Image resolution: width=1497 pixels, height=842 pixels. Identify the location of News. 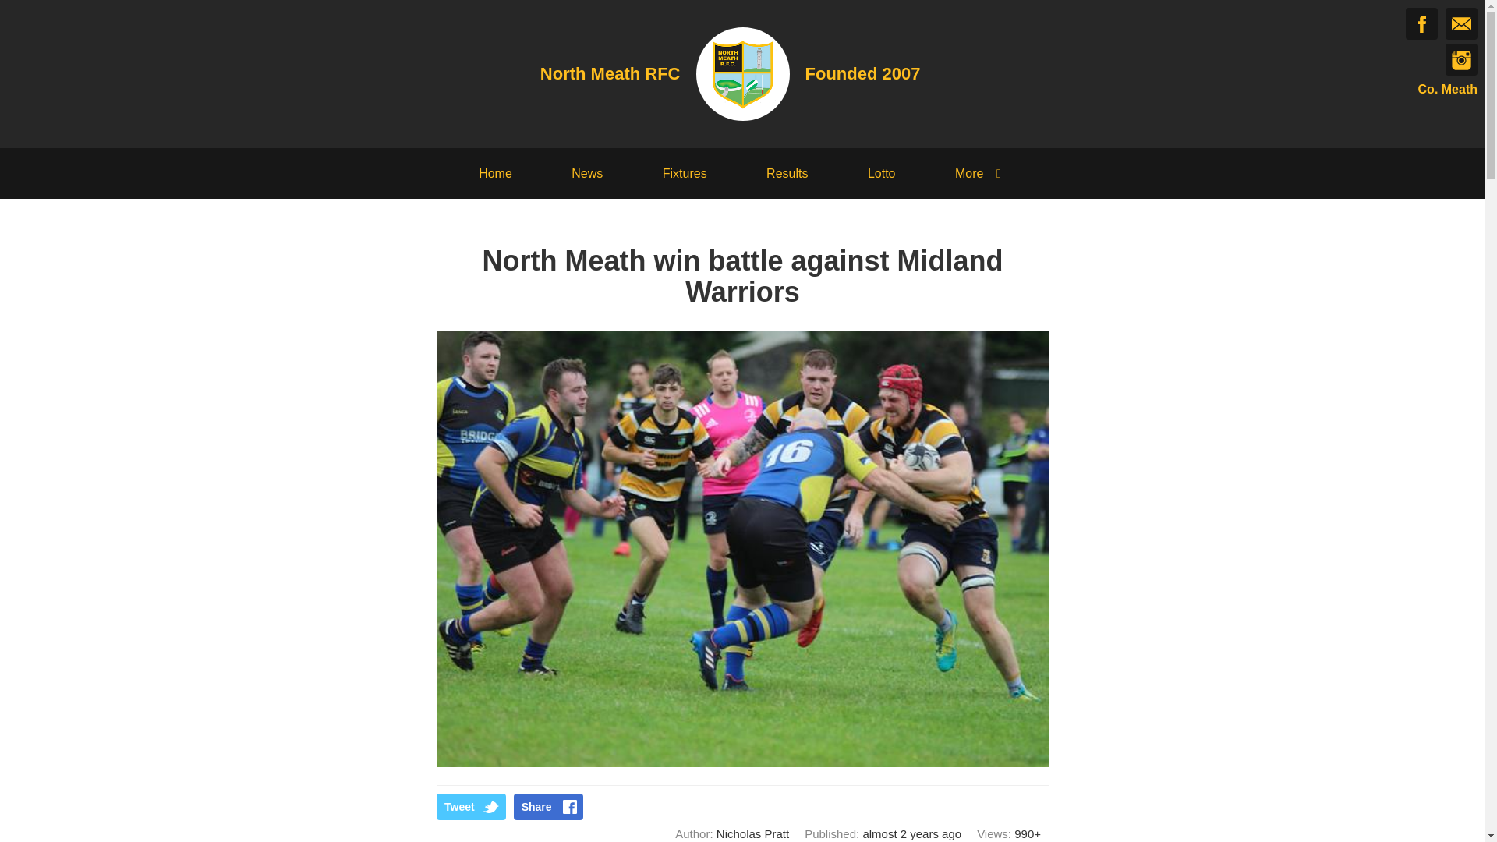
(586, 173).